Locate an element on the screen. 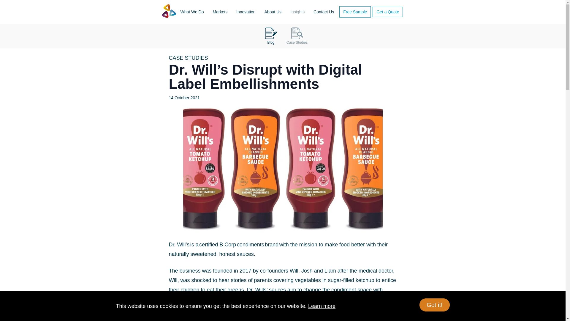 Image resolution: width=570 pixels, height=321 pixels. Free Sample is located at coordinates (355, 12).